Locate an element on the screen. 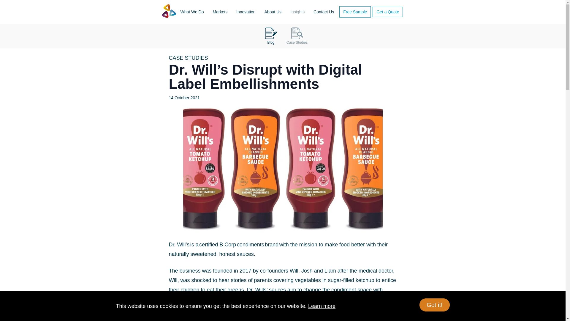 Image resolution: width=570 pixels, height=321 pixels. Free Sample is located at coordinates (355, 12).